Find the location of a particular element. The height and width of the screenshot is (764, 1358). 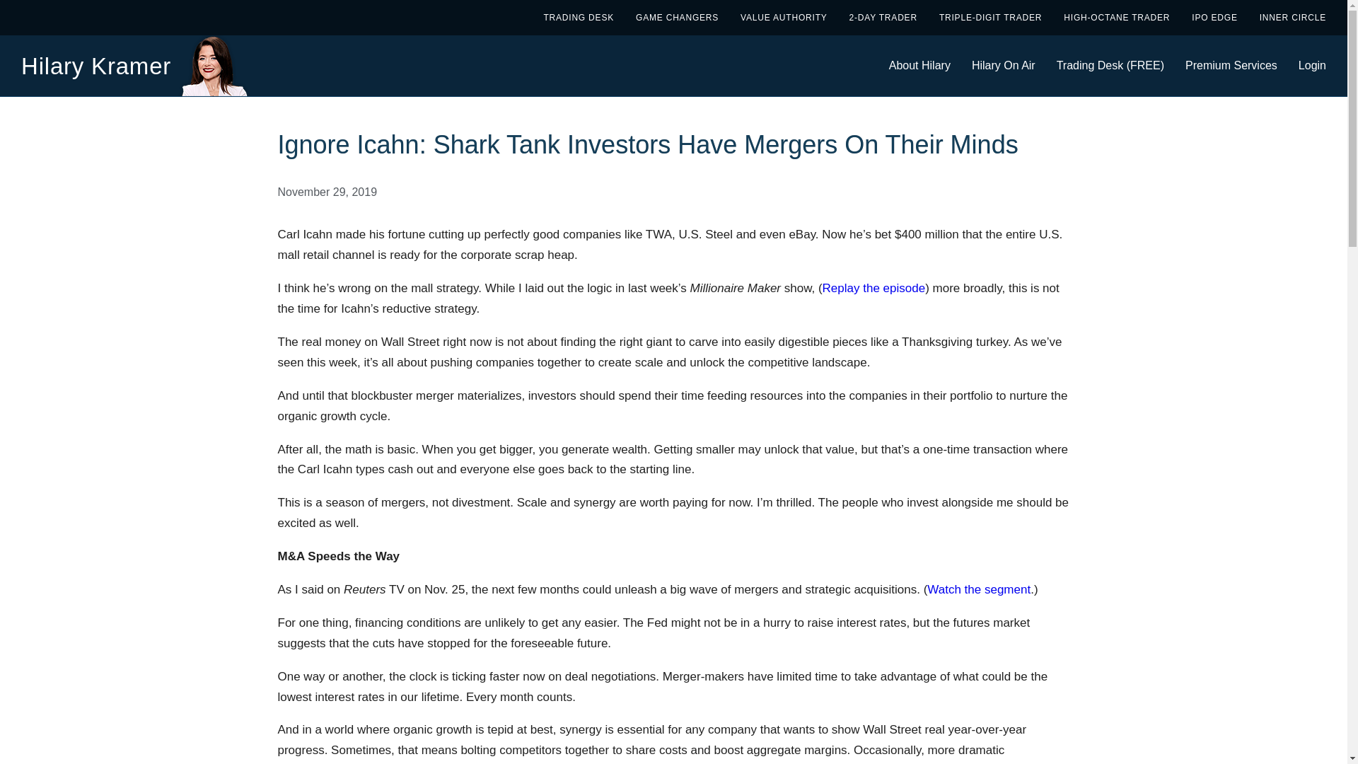

TRIPLE-DIGIT TRADER is located at coordinates (990, 17).